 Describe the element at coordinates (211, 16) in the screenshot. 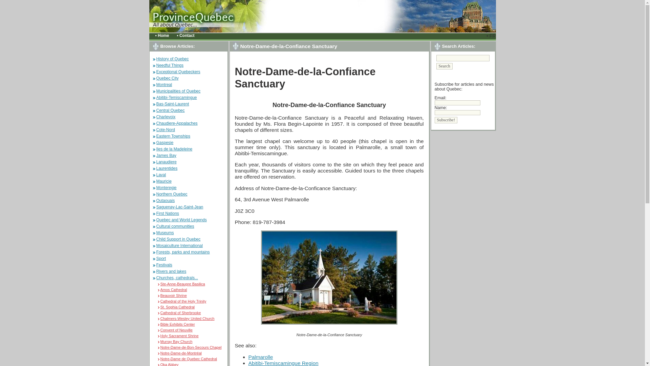

I see `All About Quebec` at that location.